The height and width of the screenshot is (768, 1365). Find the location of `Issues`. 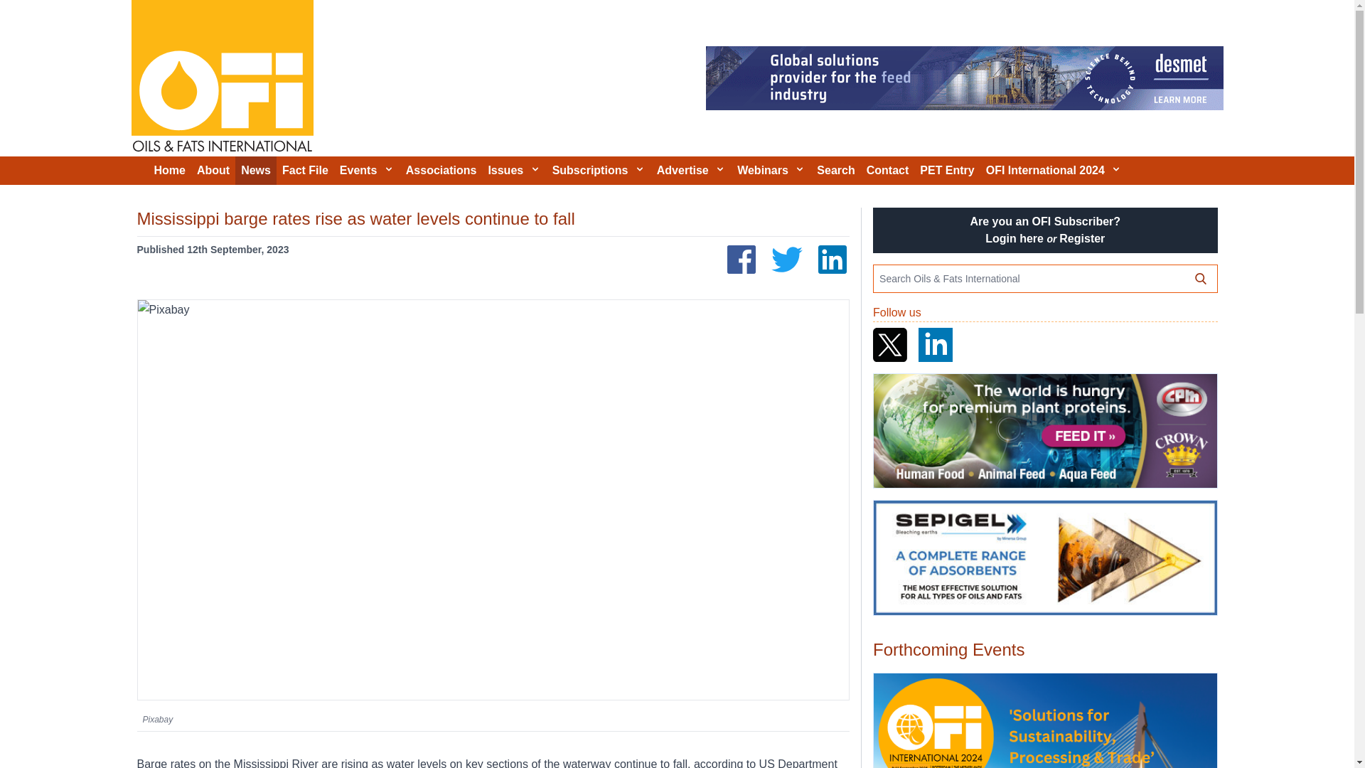

Issues is located at coordinates (513, 171).